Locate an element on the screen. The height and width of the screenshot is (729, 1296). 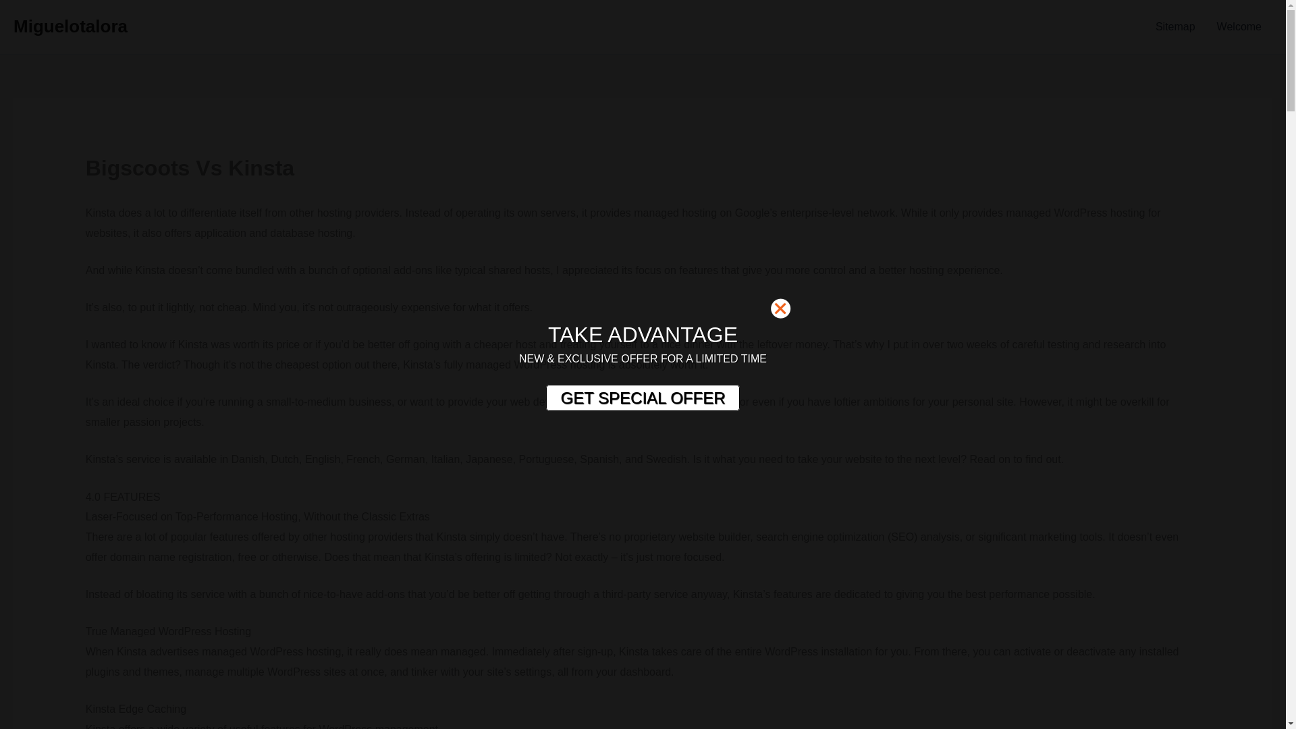
Miguelotalora is located at coordinates (70, 26).